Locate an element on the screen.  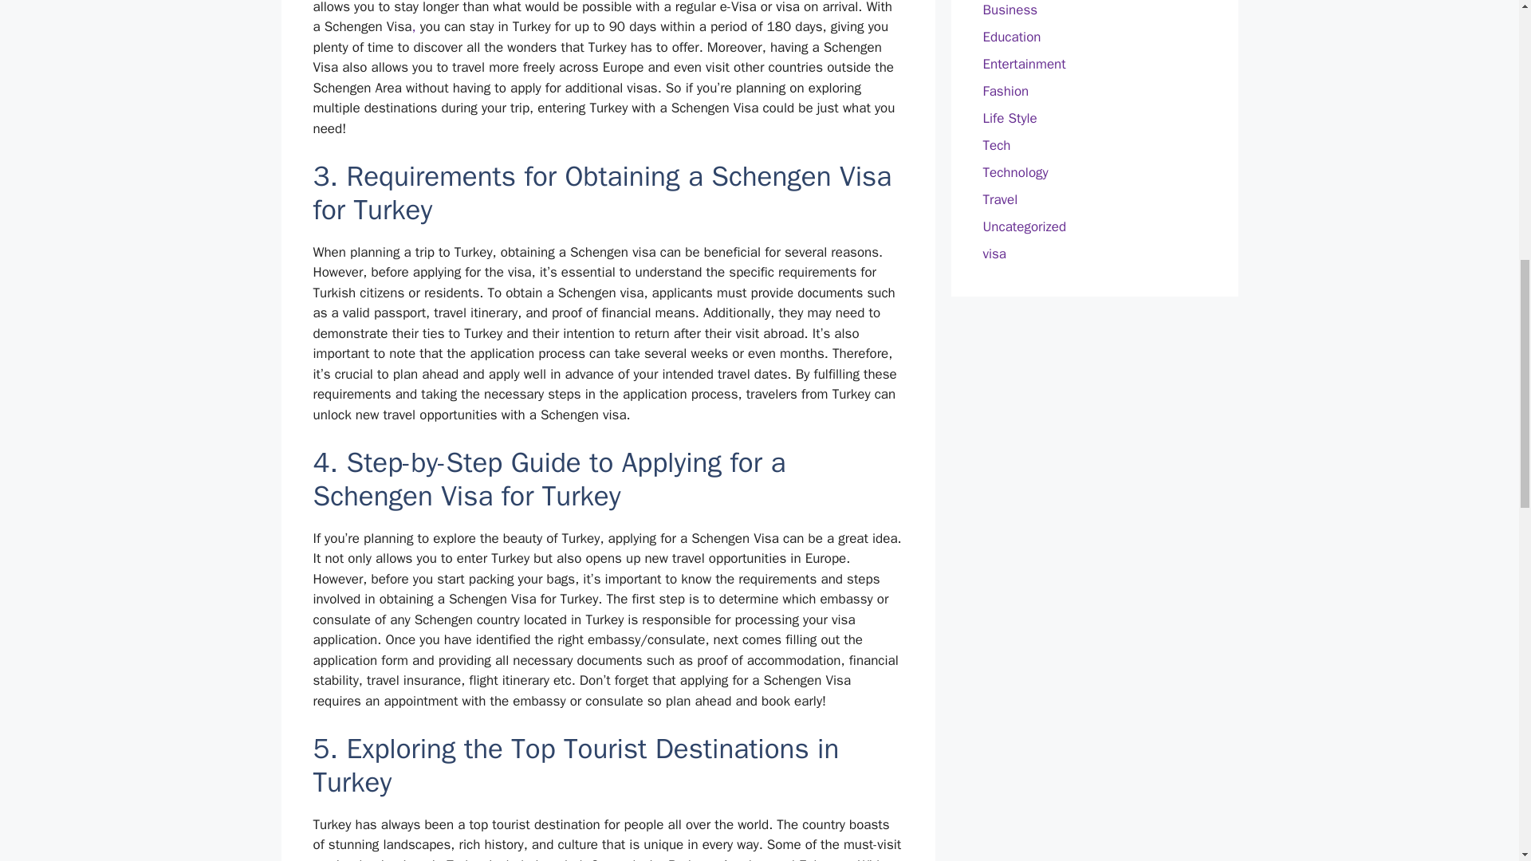
visa is located at coordinates (994, 254).